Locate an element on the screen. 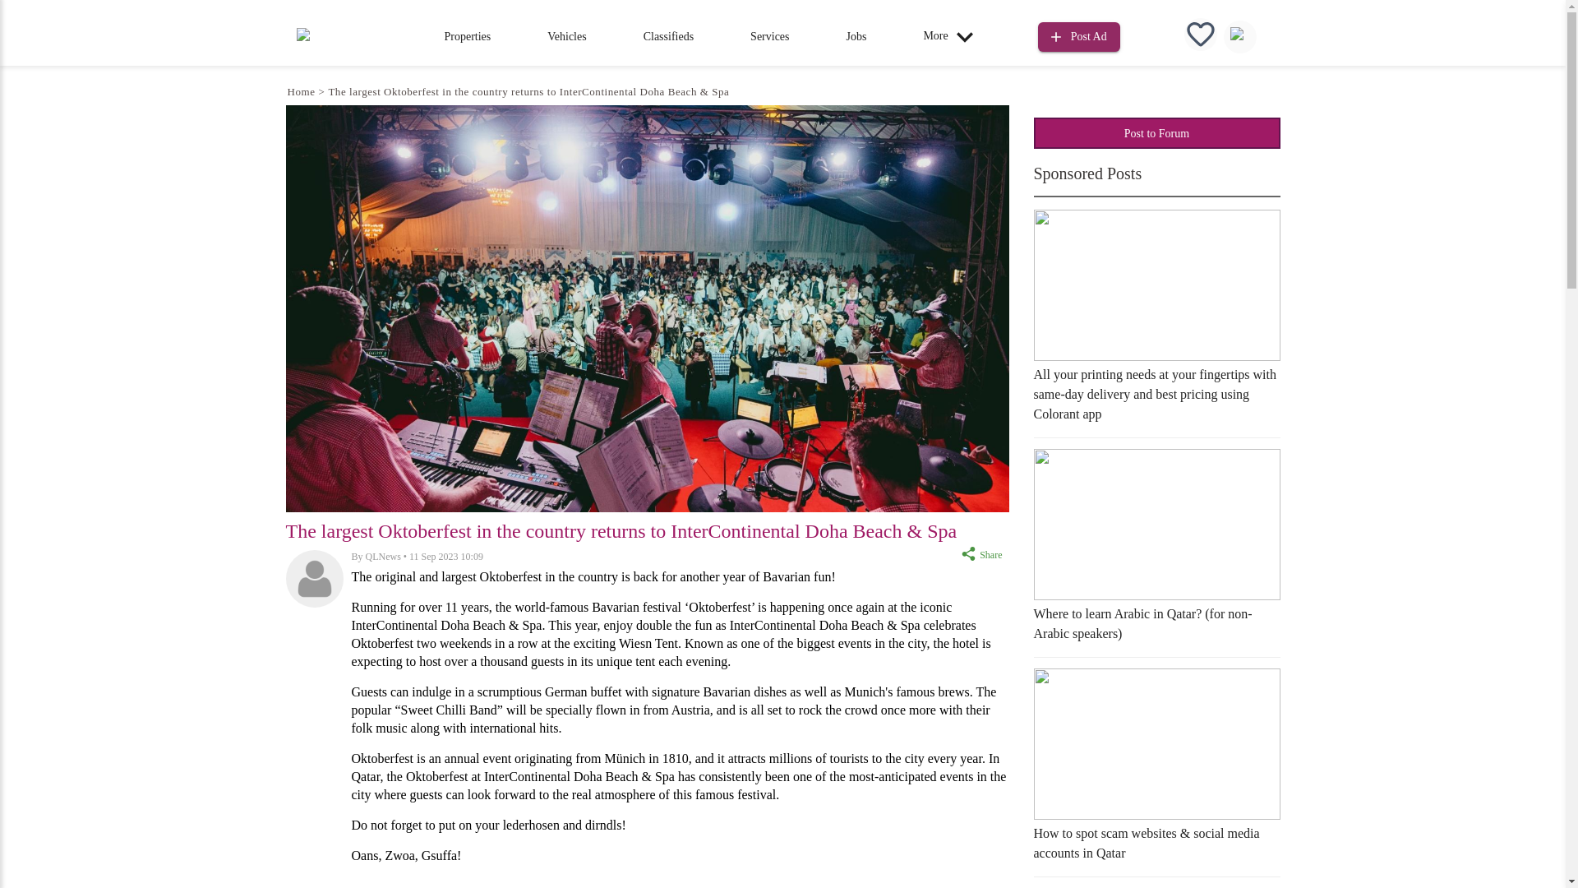 Image resolution: width=1578 pixels, height=888 pixels. Post Ad is located at coordinates (1079, 35).